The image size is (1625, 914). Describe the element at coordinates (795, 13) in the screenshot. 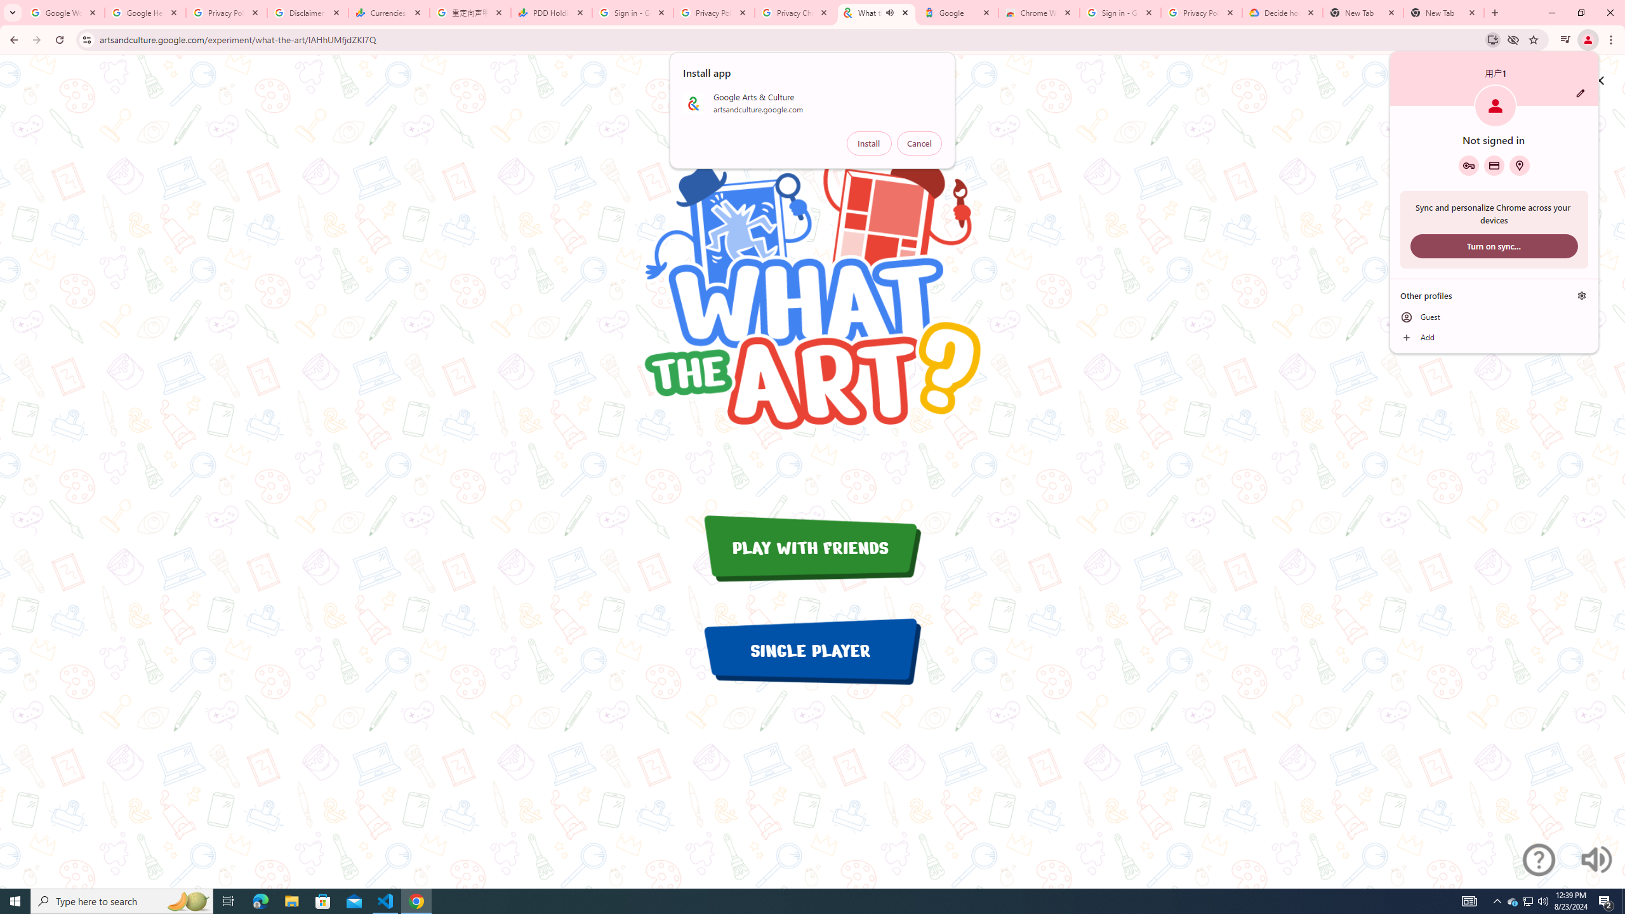

I see `Privacy Checkup` at that location.